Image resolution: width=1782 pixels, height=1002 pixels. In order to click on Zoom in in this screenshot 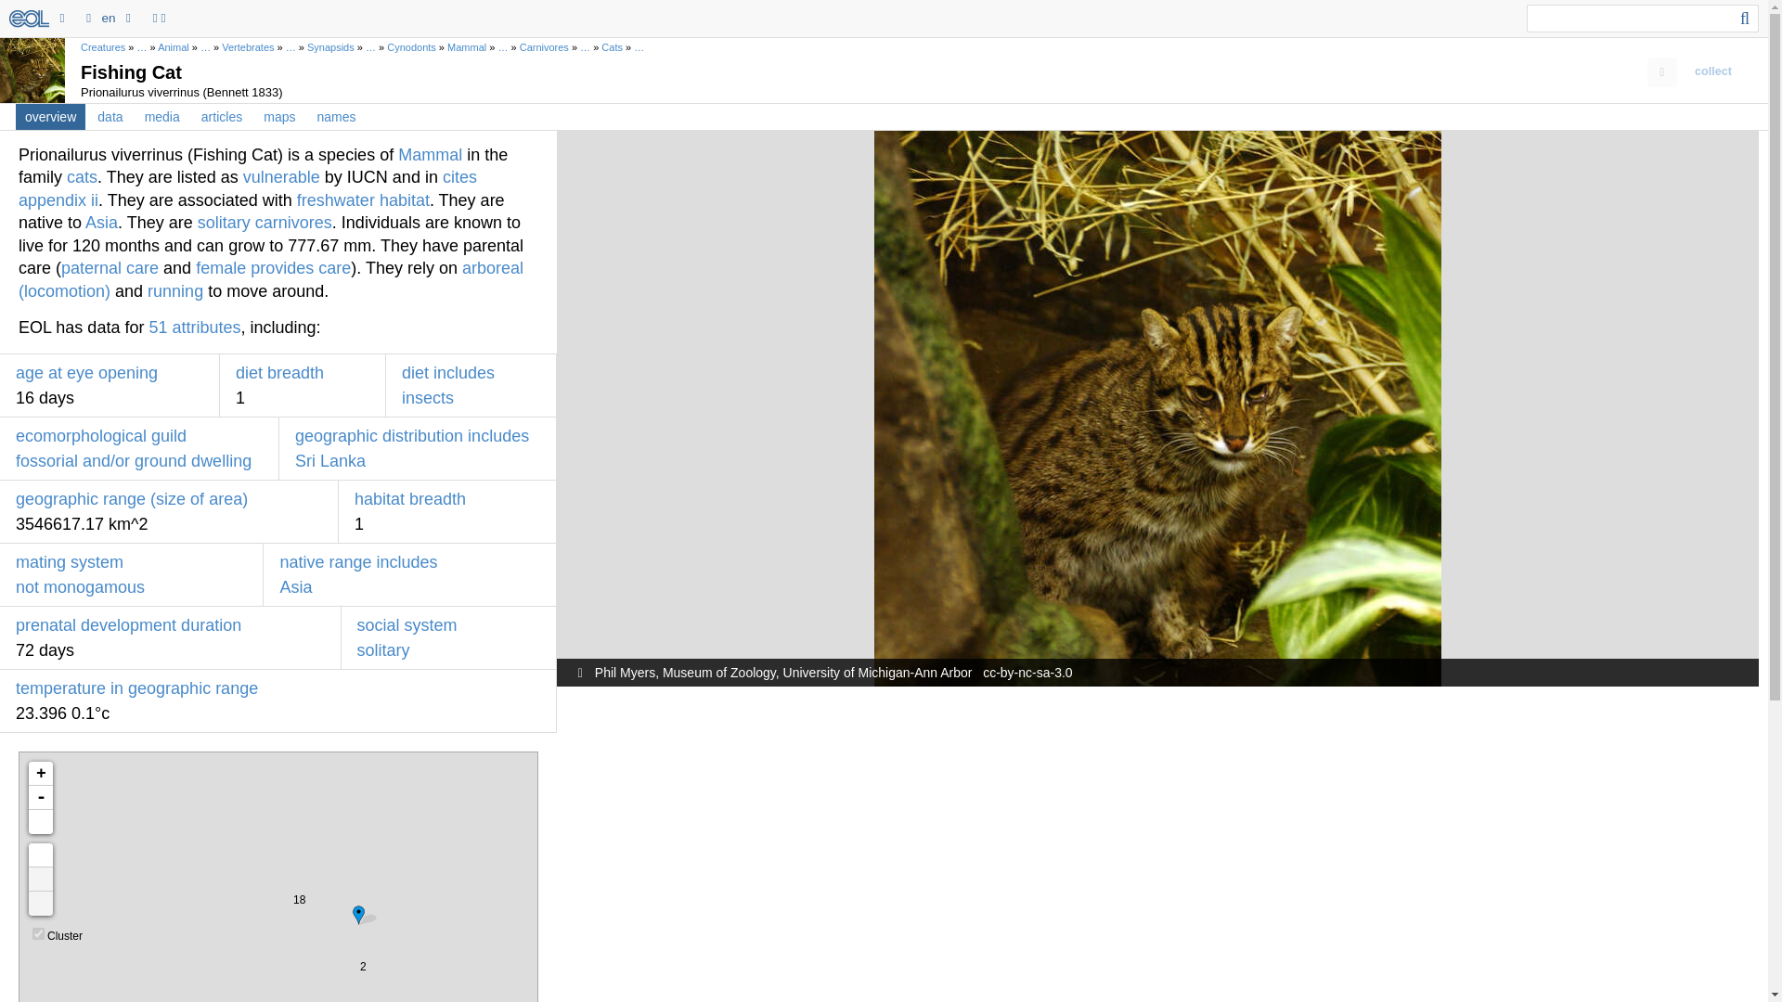, I will do `click(41, 773)`.